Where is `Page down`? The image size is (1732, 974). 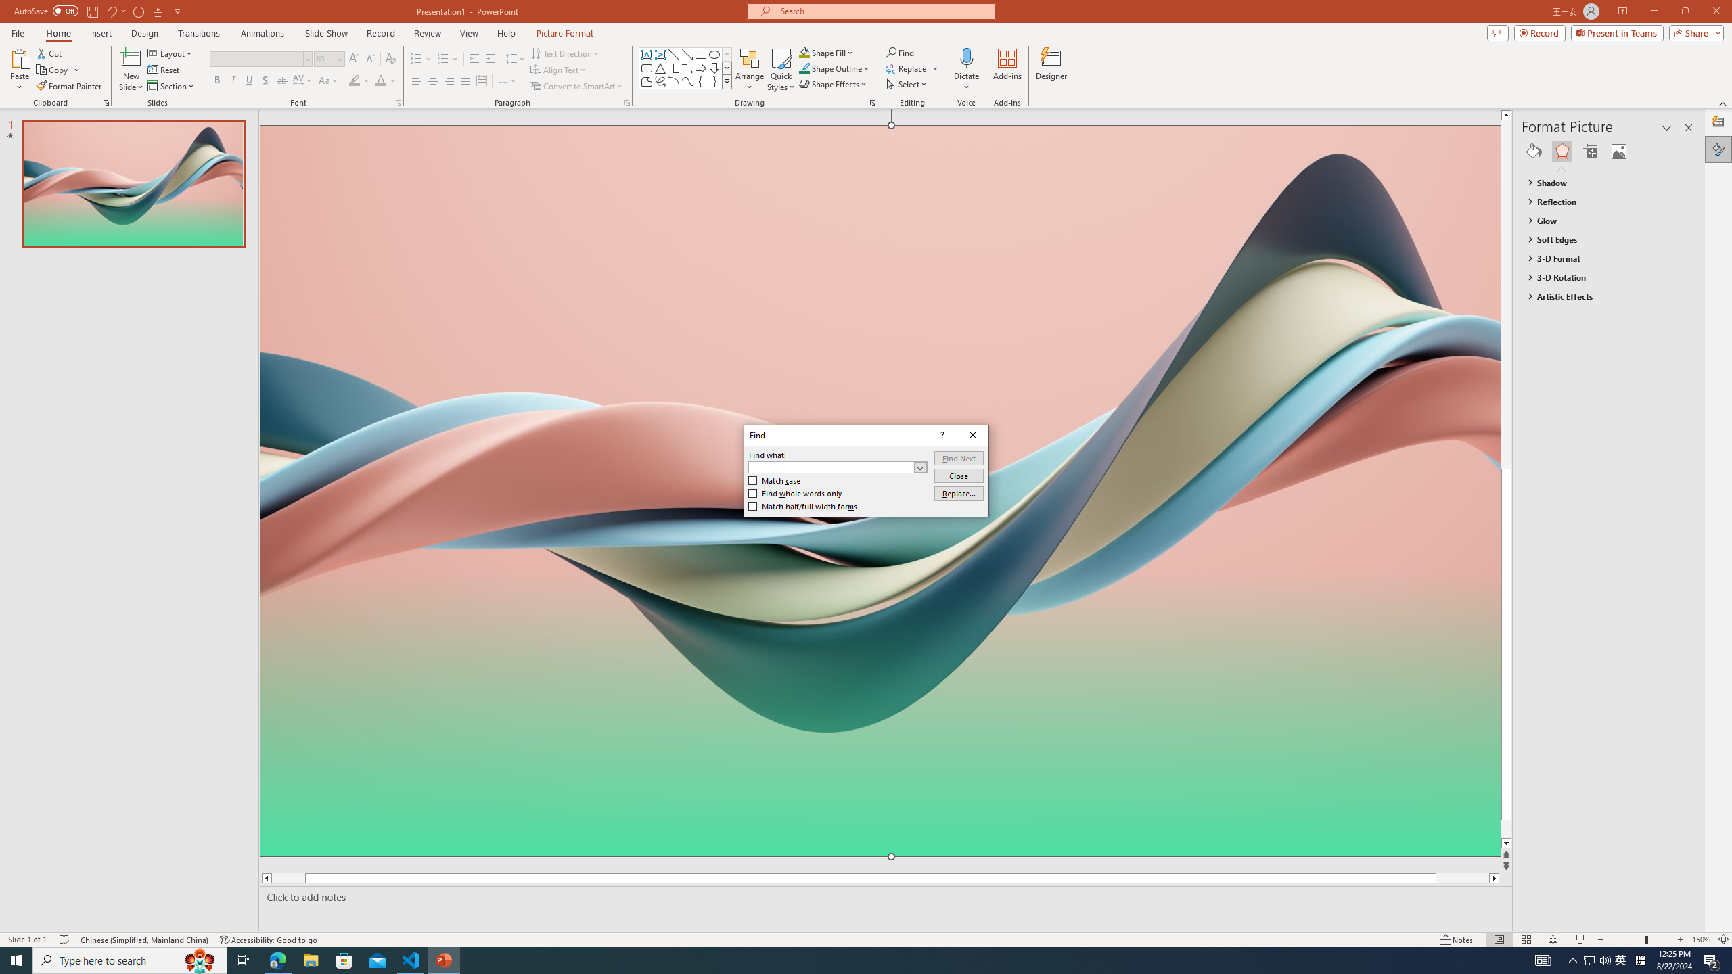
Page down is located at coordinates (1532, 829).